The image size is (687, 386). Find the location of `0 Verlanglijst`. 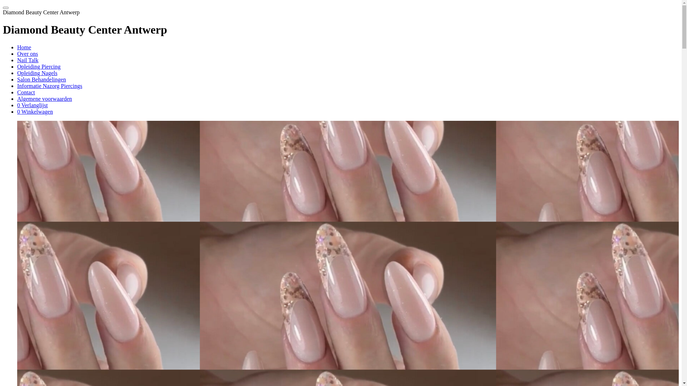

0 Verlanglijst is located at coordinates (32, 105).